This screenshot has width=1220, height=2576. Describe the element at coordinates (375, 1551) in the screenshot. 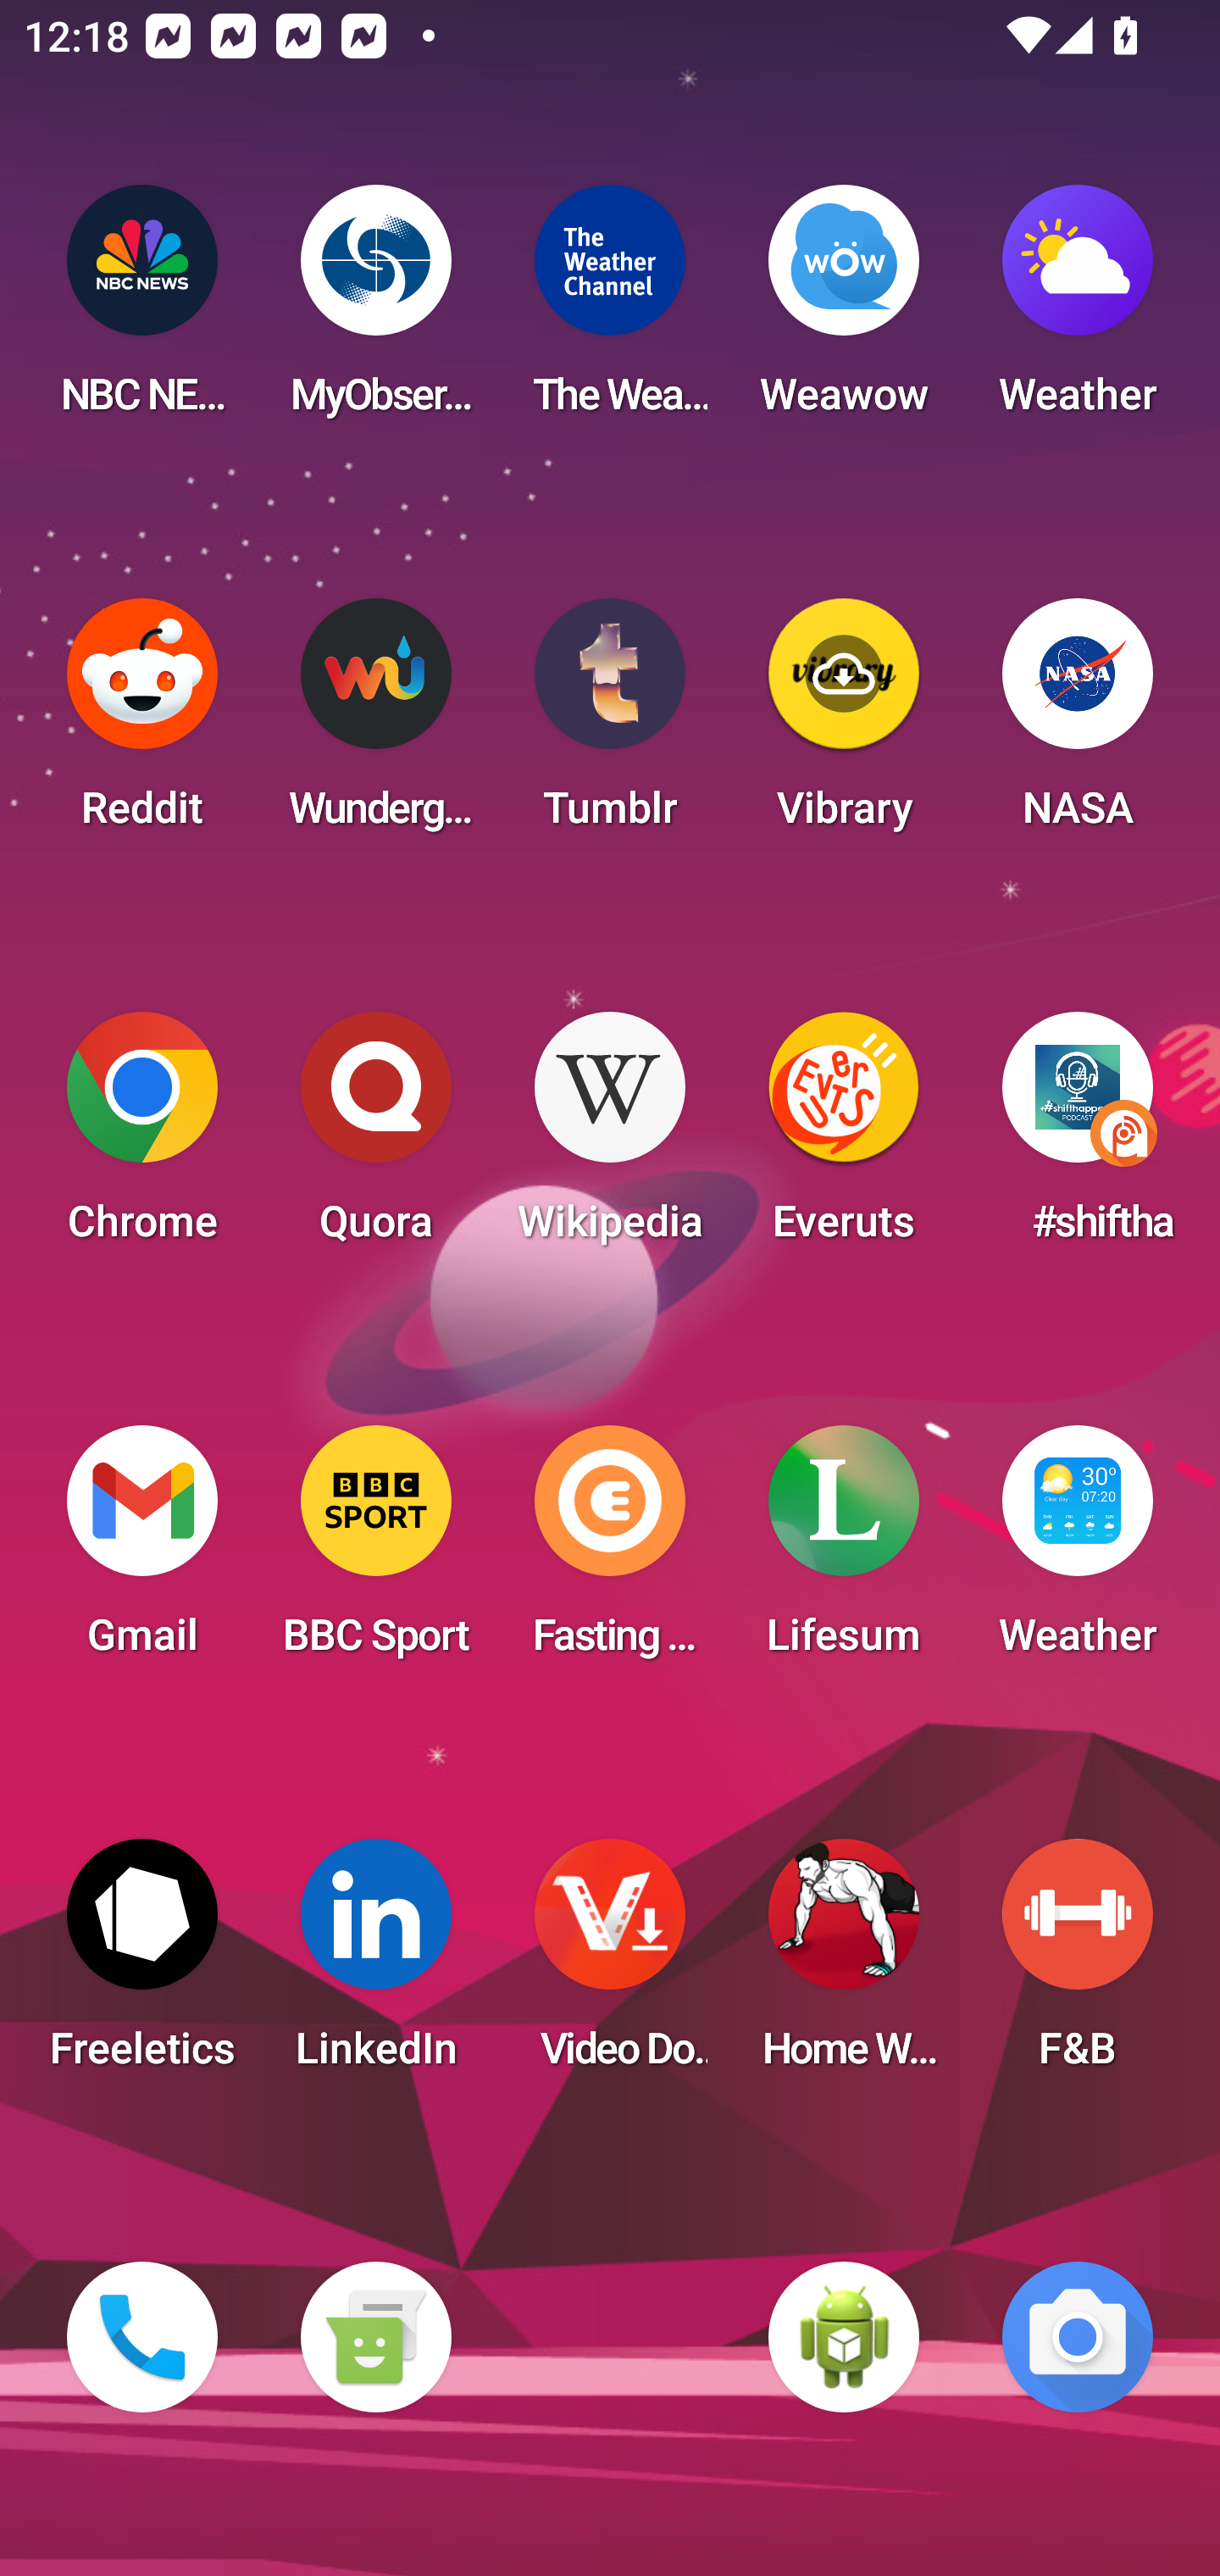

I see `BBC Sport` at that location.